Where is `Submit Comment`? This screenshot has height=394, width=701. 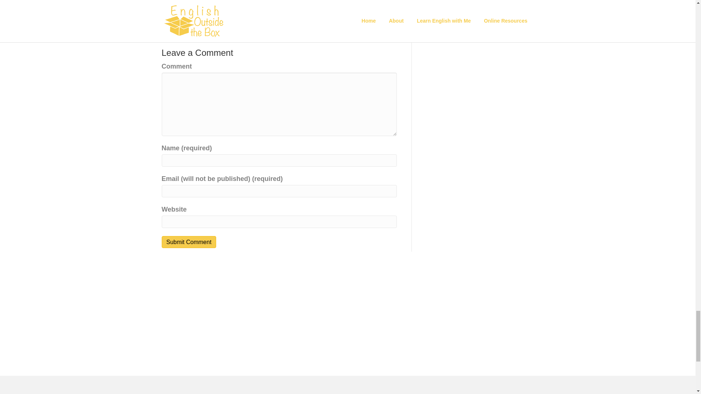
Submit Comment is located at coordinates (188, 242).